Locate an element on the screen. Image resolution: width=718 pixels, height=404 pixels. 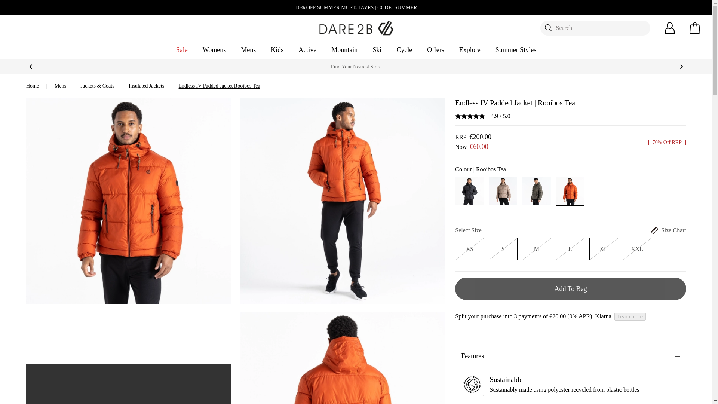
Home Page is located at coordinates (356, 27).